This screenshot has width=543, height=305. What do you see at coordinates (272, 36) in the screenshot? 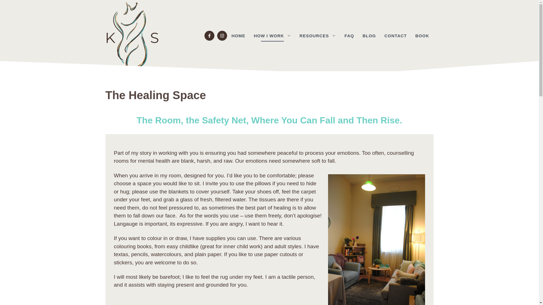
I see `HOW I WORK` at bounding box center [272, 36].